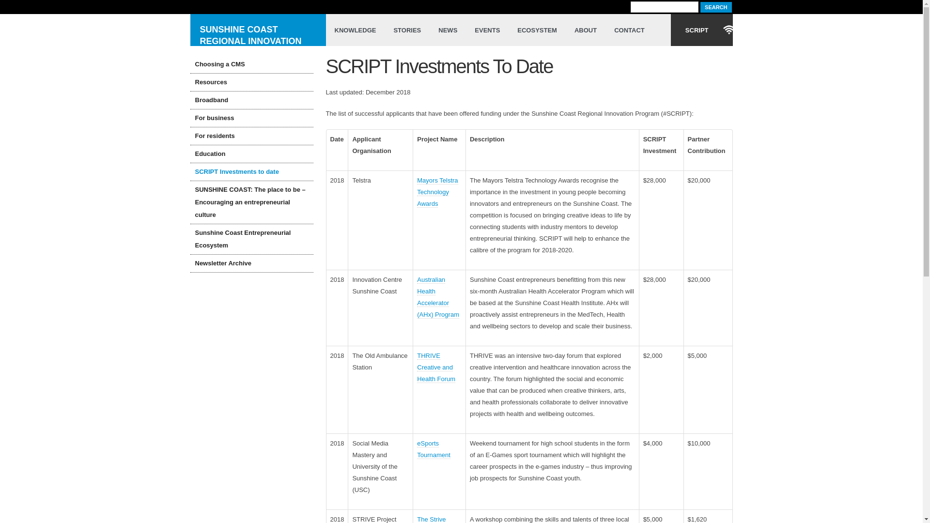 The height and width of the screenshot is (523, 930). I want to click on NEWS, so click(448, 30).